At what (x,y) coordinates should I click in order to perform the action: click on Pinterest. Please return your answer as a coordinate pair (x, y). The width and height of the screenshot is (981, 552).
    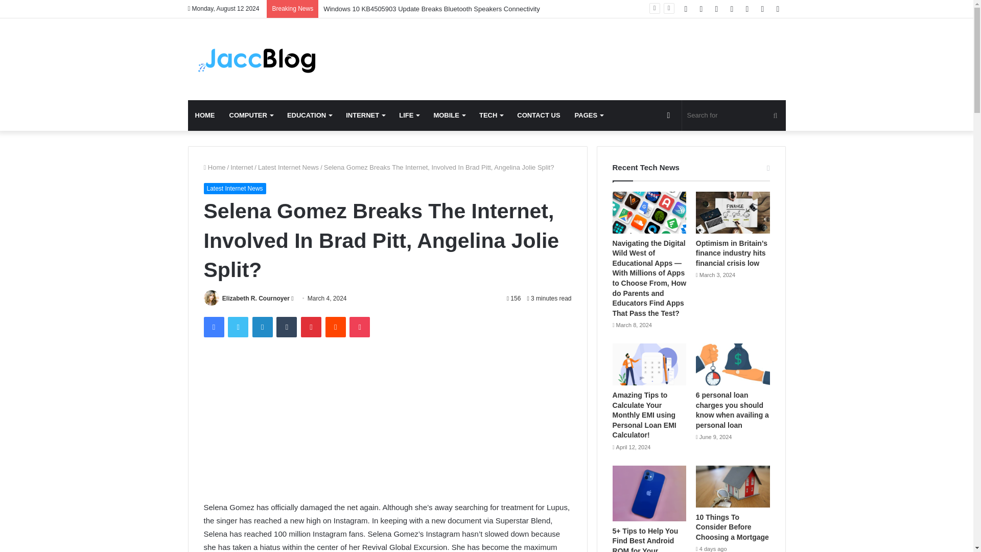
    Looking at the image, I should click on (311, 327).